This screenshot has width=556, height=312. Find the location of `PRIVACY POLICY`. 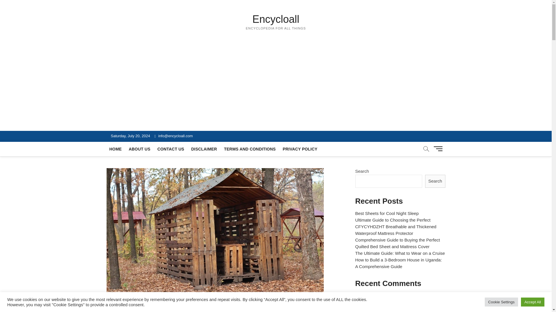

PRIVACY POLICY is located at coordinates (300, 149).